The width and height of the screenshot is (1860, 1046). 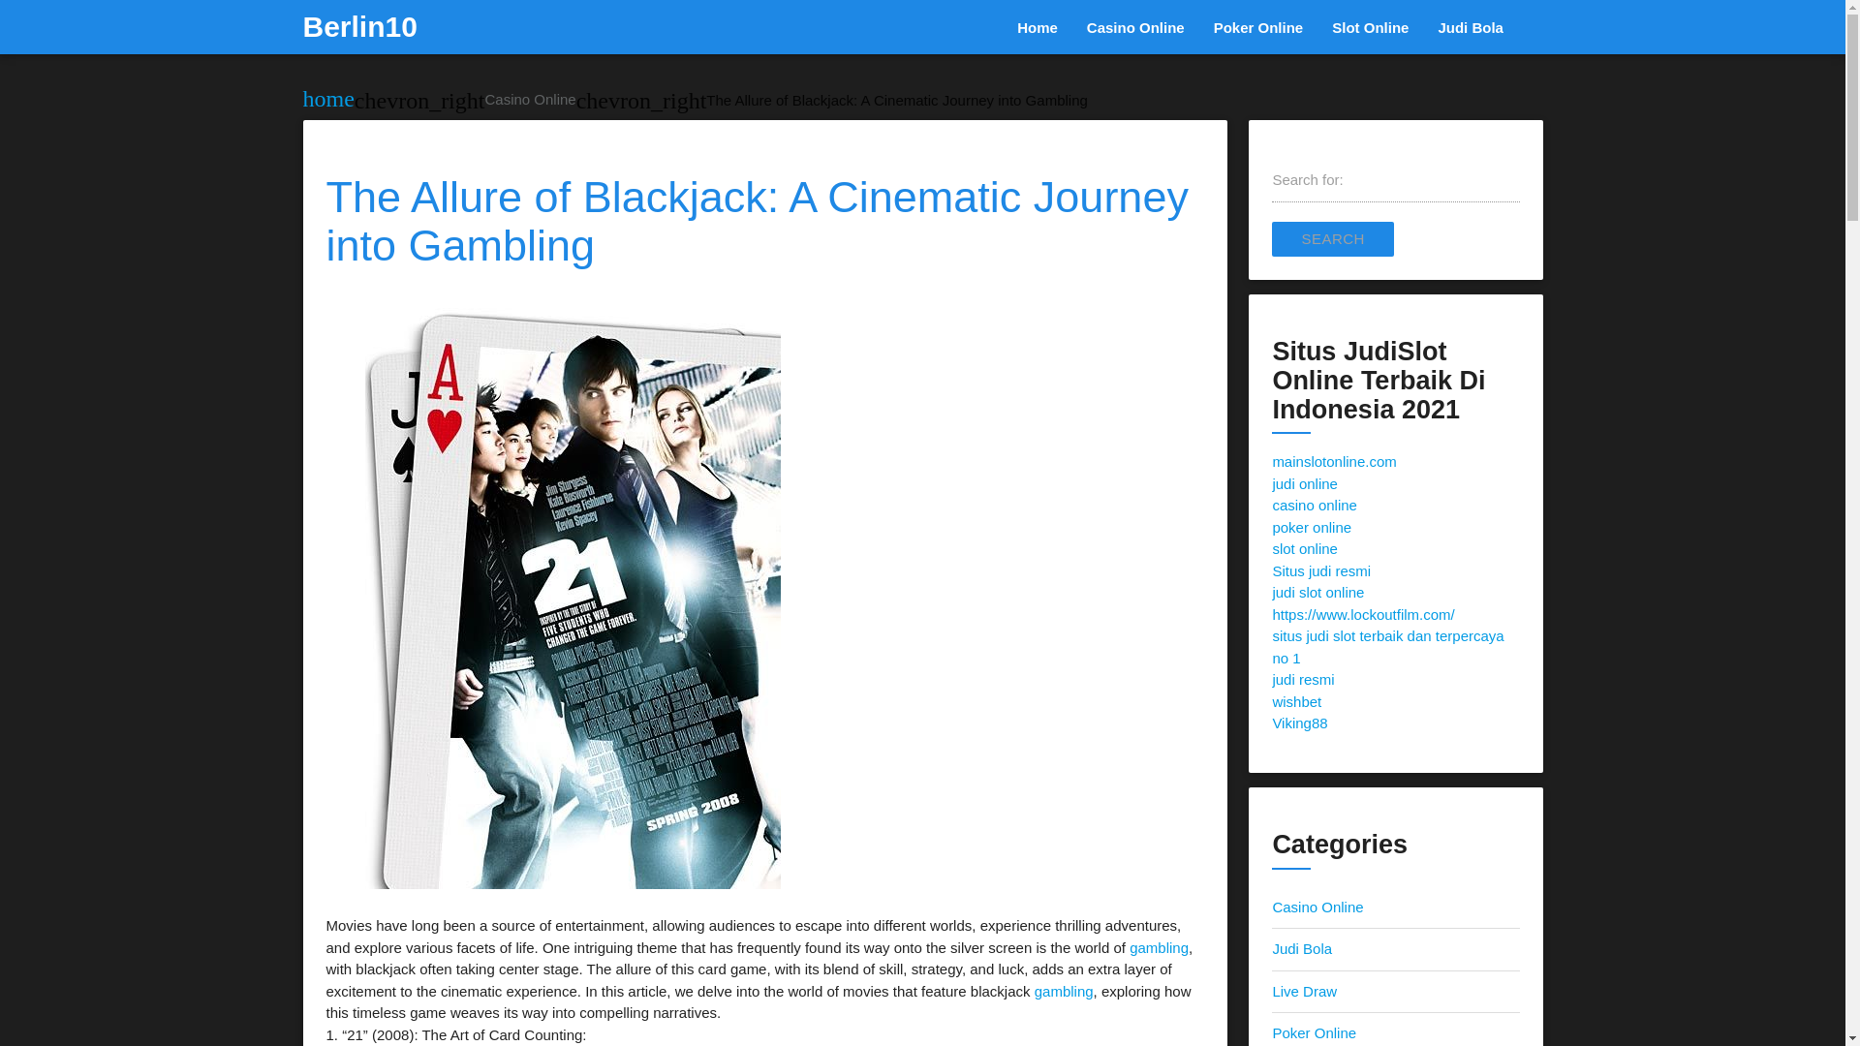 What do you see at coordinates (1304, 992) in the screenshot?
I see `Live Draw` at bounding box center [1304, 992].